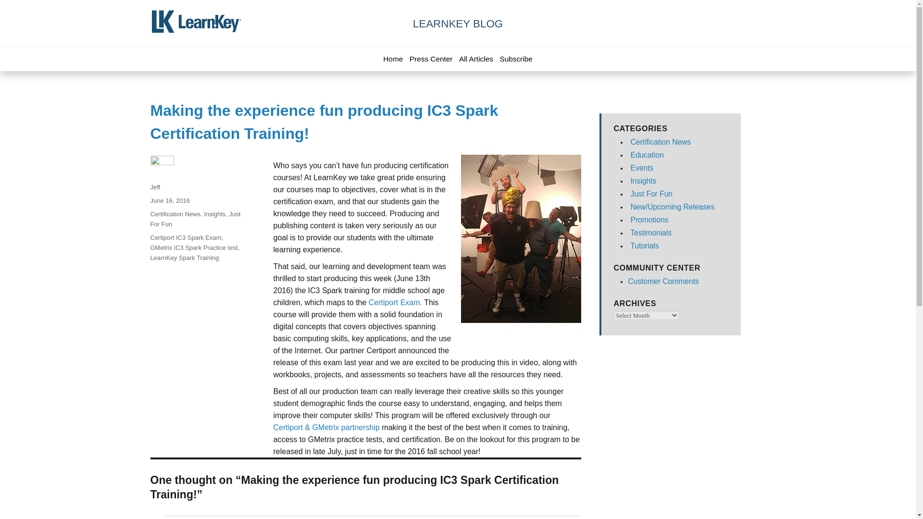  I want to click on Just For Fun, so click(195, 219).